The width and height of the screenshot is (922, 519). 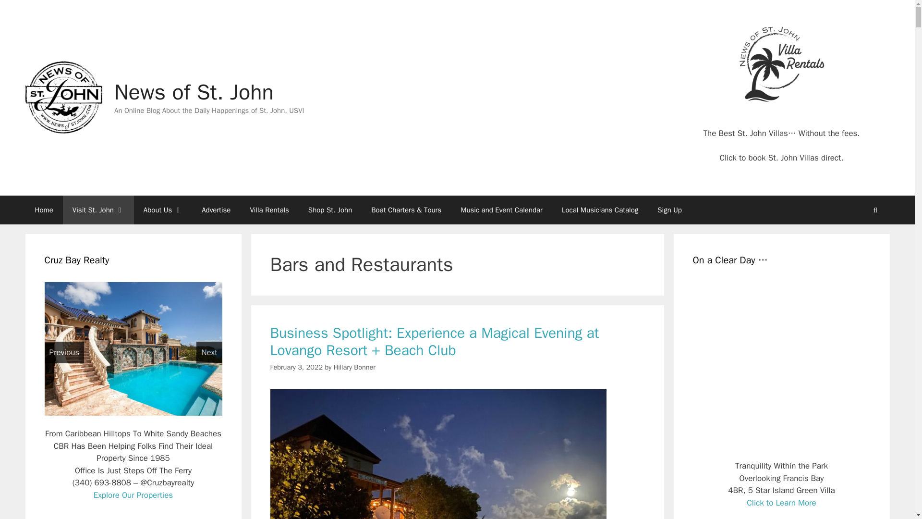 What do you see at coordinates (194, 92) in the screenshot?
I see `News of St. John` at bounding box center [194, 92].